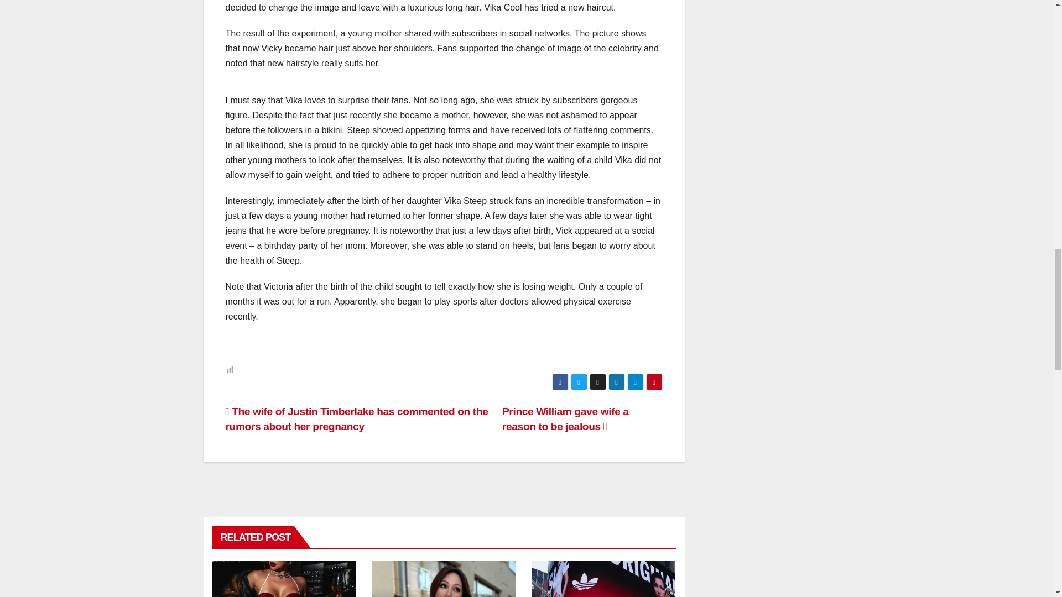 This screenshot has height=597, width=1062. What do you see at coordinates (565, 419) in the screenshot?
I see `Prince William gave wife a reason to be jealous` at bounding box center [565, 419].